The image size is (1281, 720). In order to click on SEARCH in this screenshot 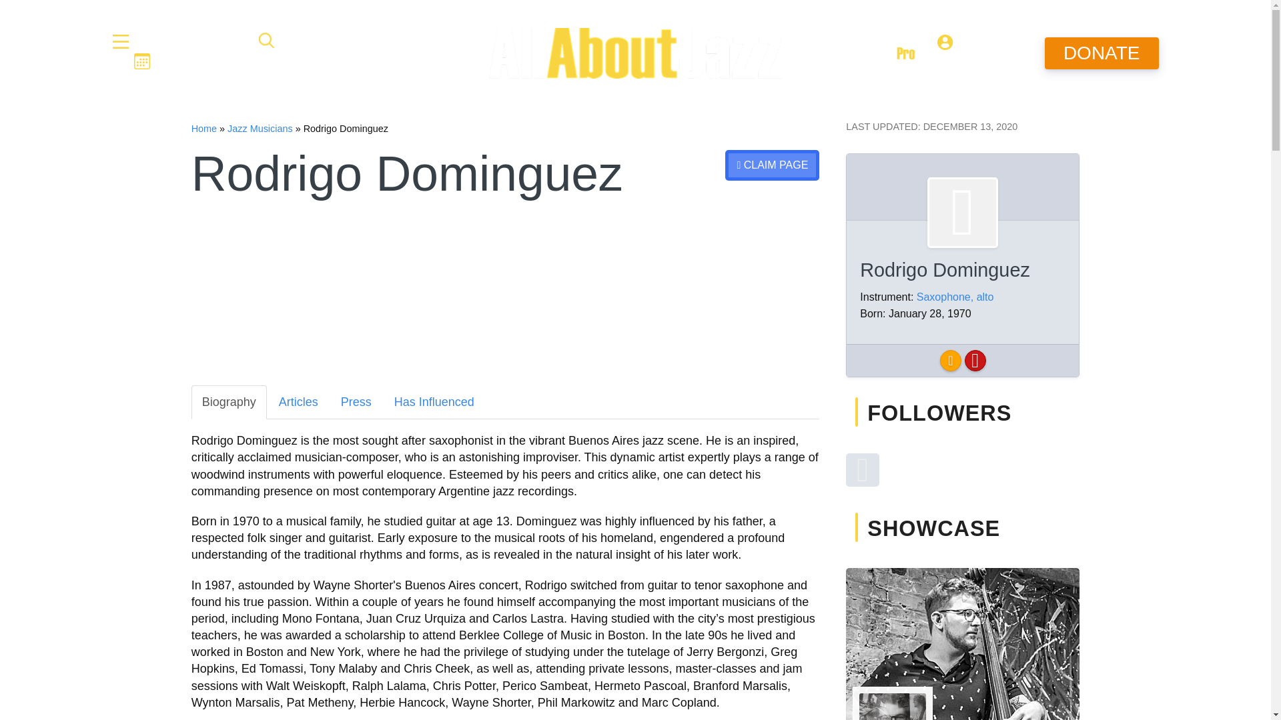, I will do `click(309, 41)`.